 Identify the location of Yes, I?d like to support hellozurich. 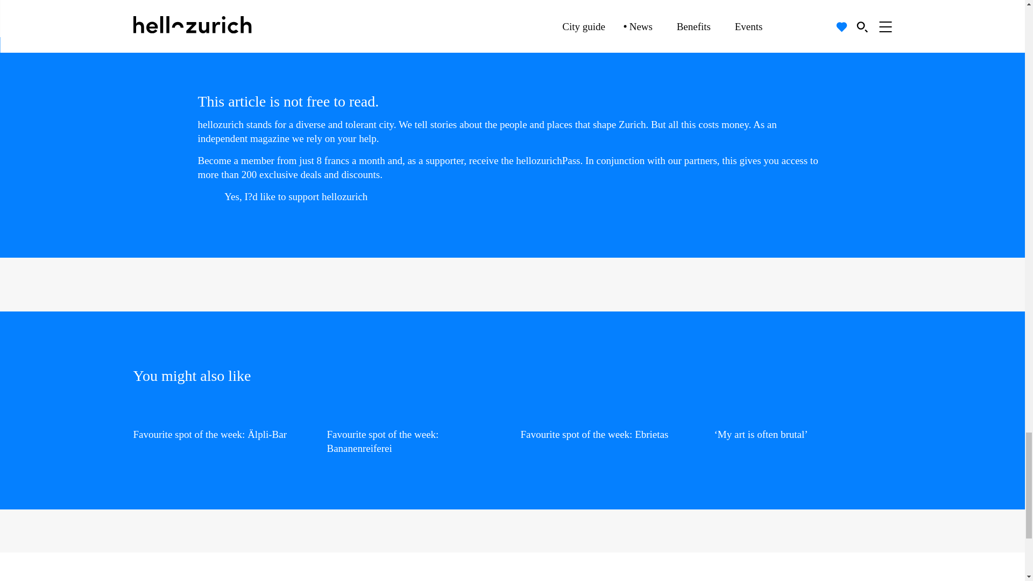
(303, 197).